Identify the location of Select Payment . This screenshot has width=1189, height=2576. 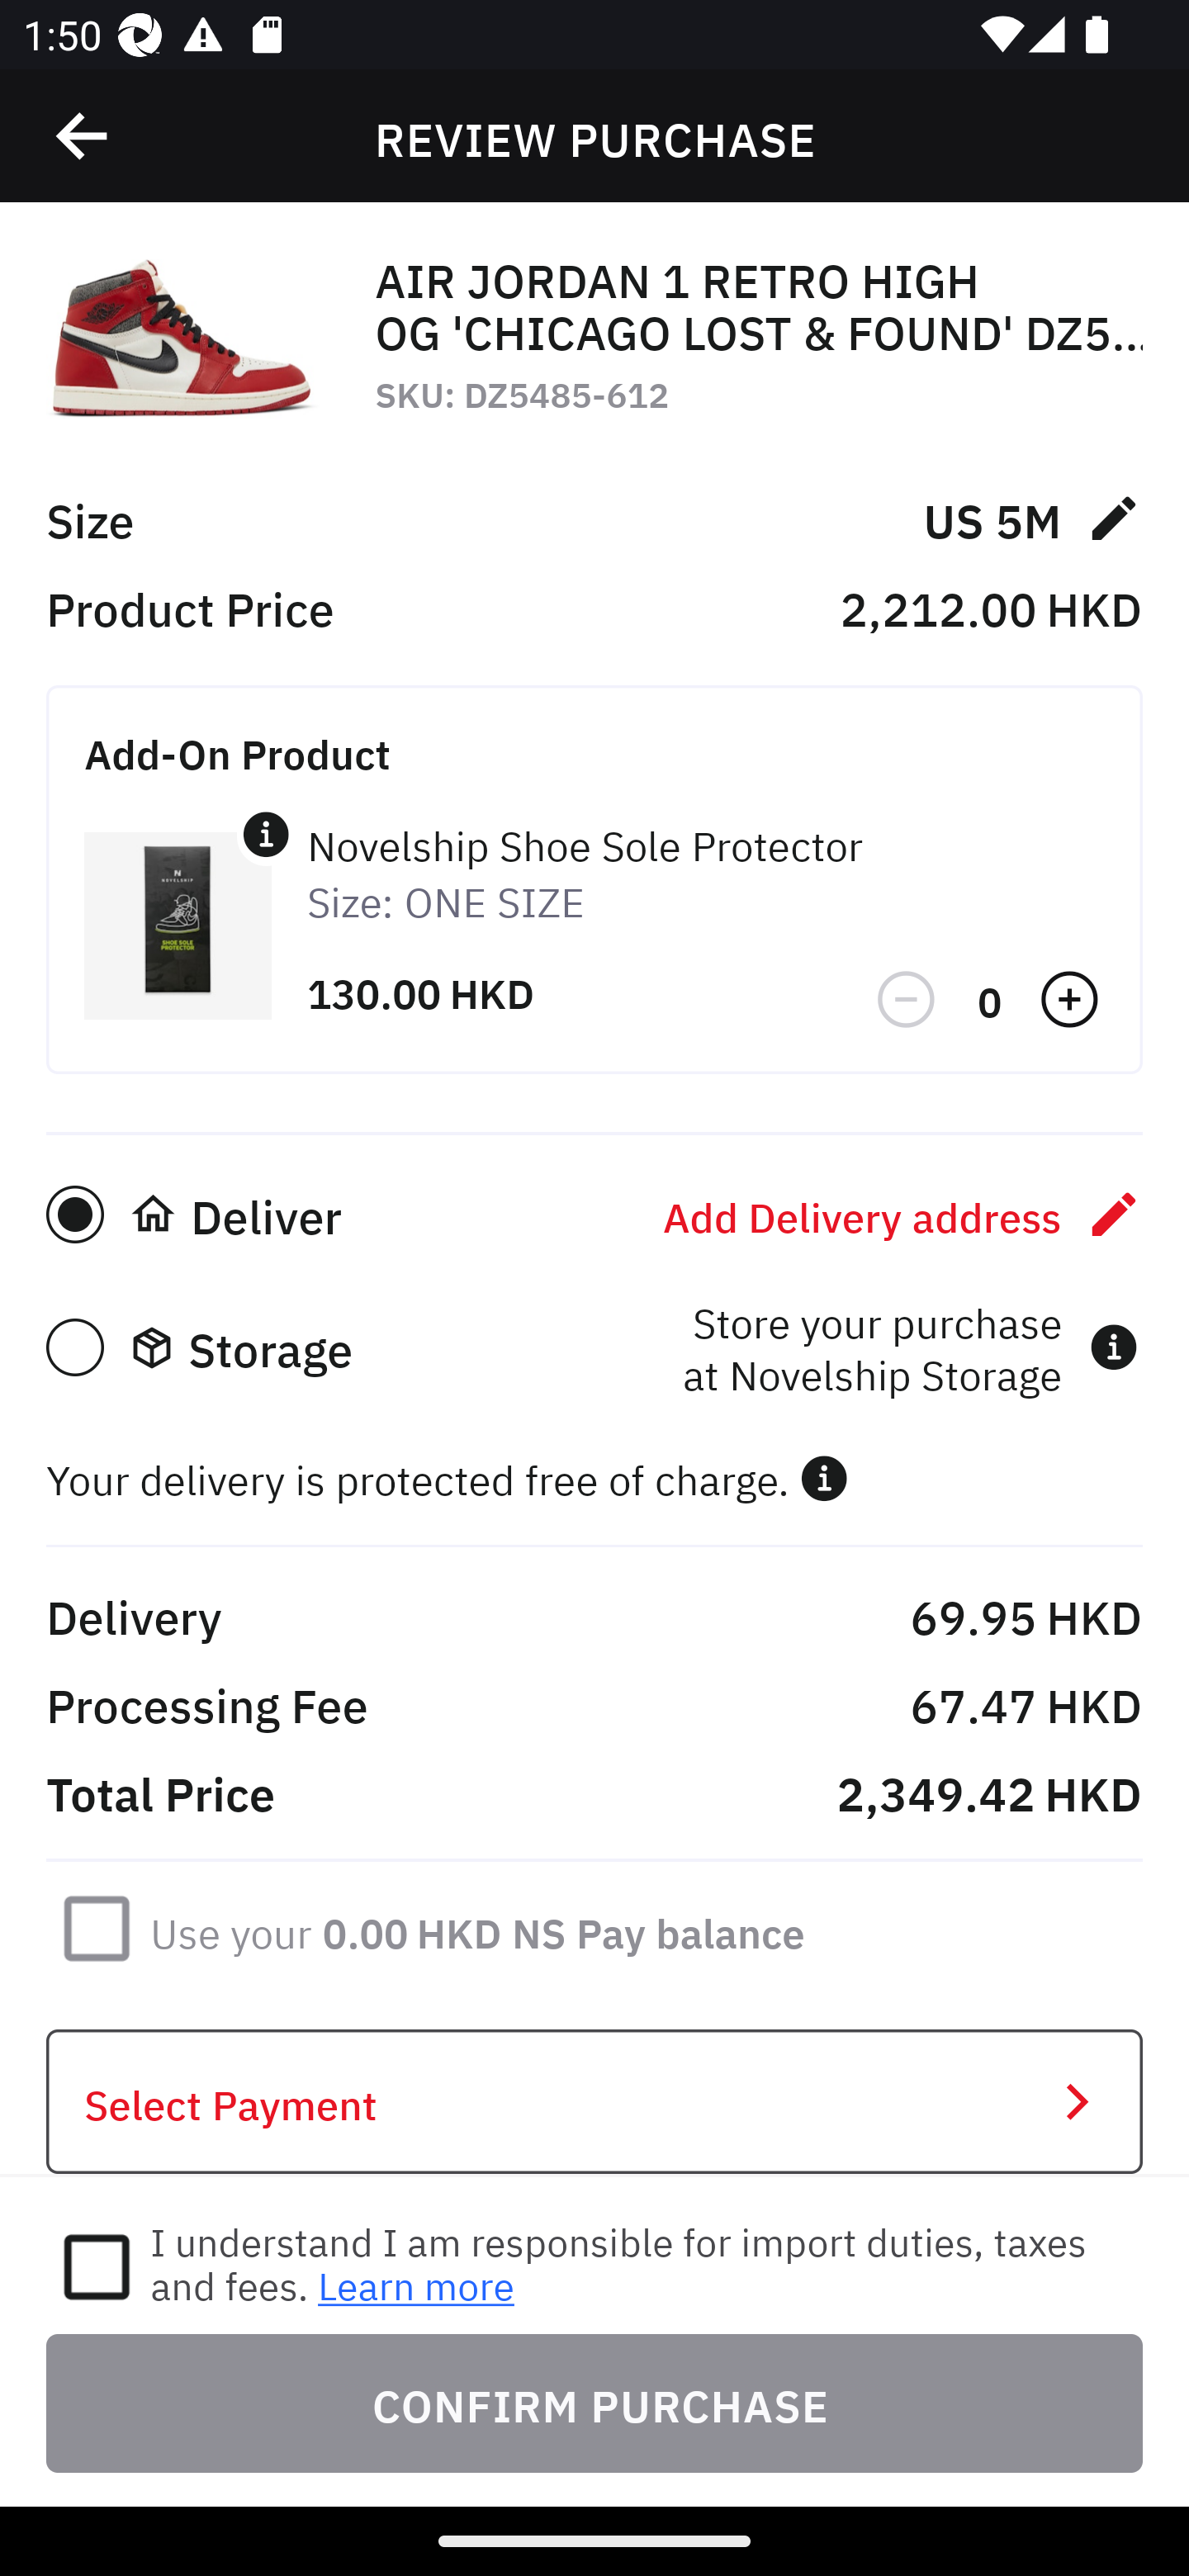
(594, 2102).